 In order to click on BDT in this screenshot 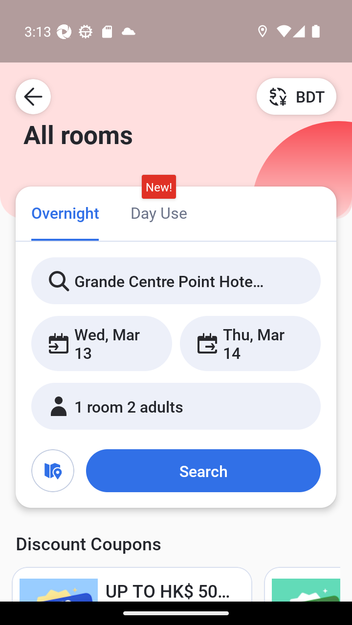, I will do `click(296, 96)`.